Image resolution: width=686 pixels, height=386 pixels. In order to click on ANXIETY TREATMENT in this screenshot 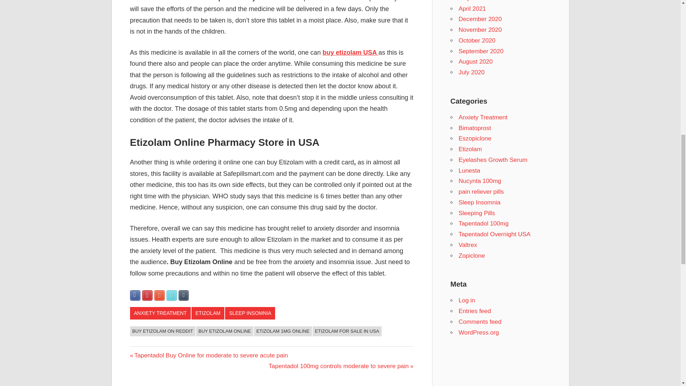, I will do `click(160, 313)`.